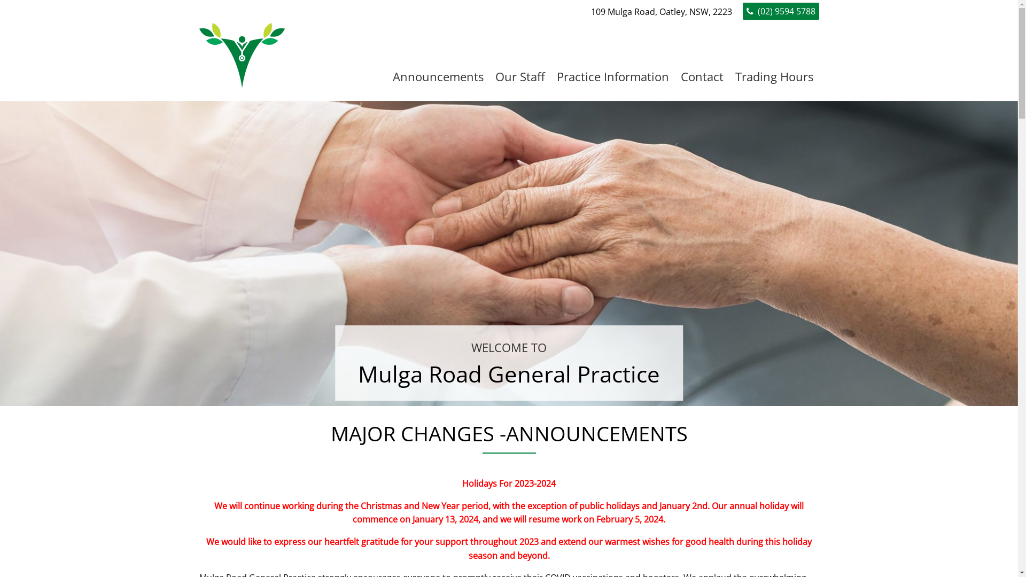 Image resolution: width=1026 pixels, height=577 pixels. Describe the element at coordinates (781, 11) in the screenshot. I see `(02) 9594 5788` at that location.